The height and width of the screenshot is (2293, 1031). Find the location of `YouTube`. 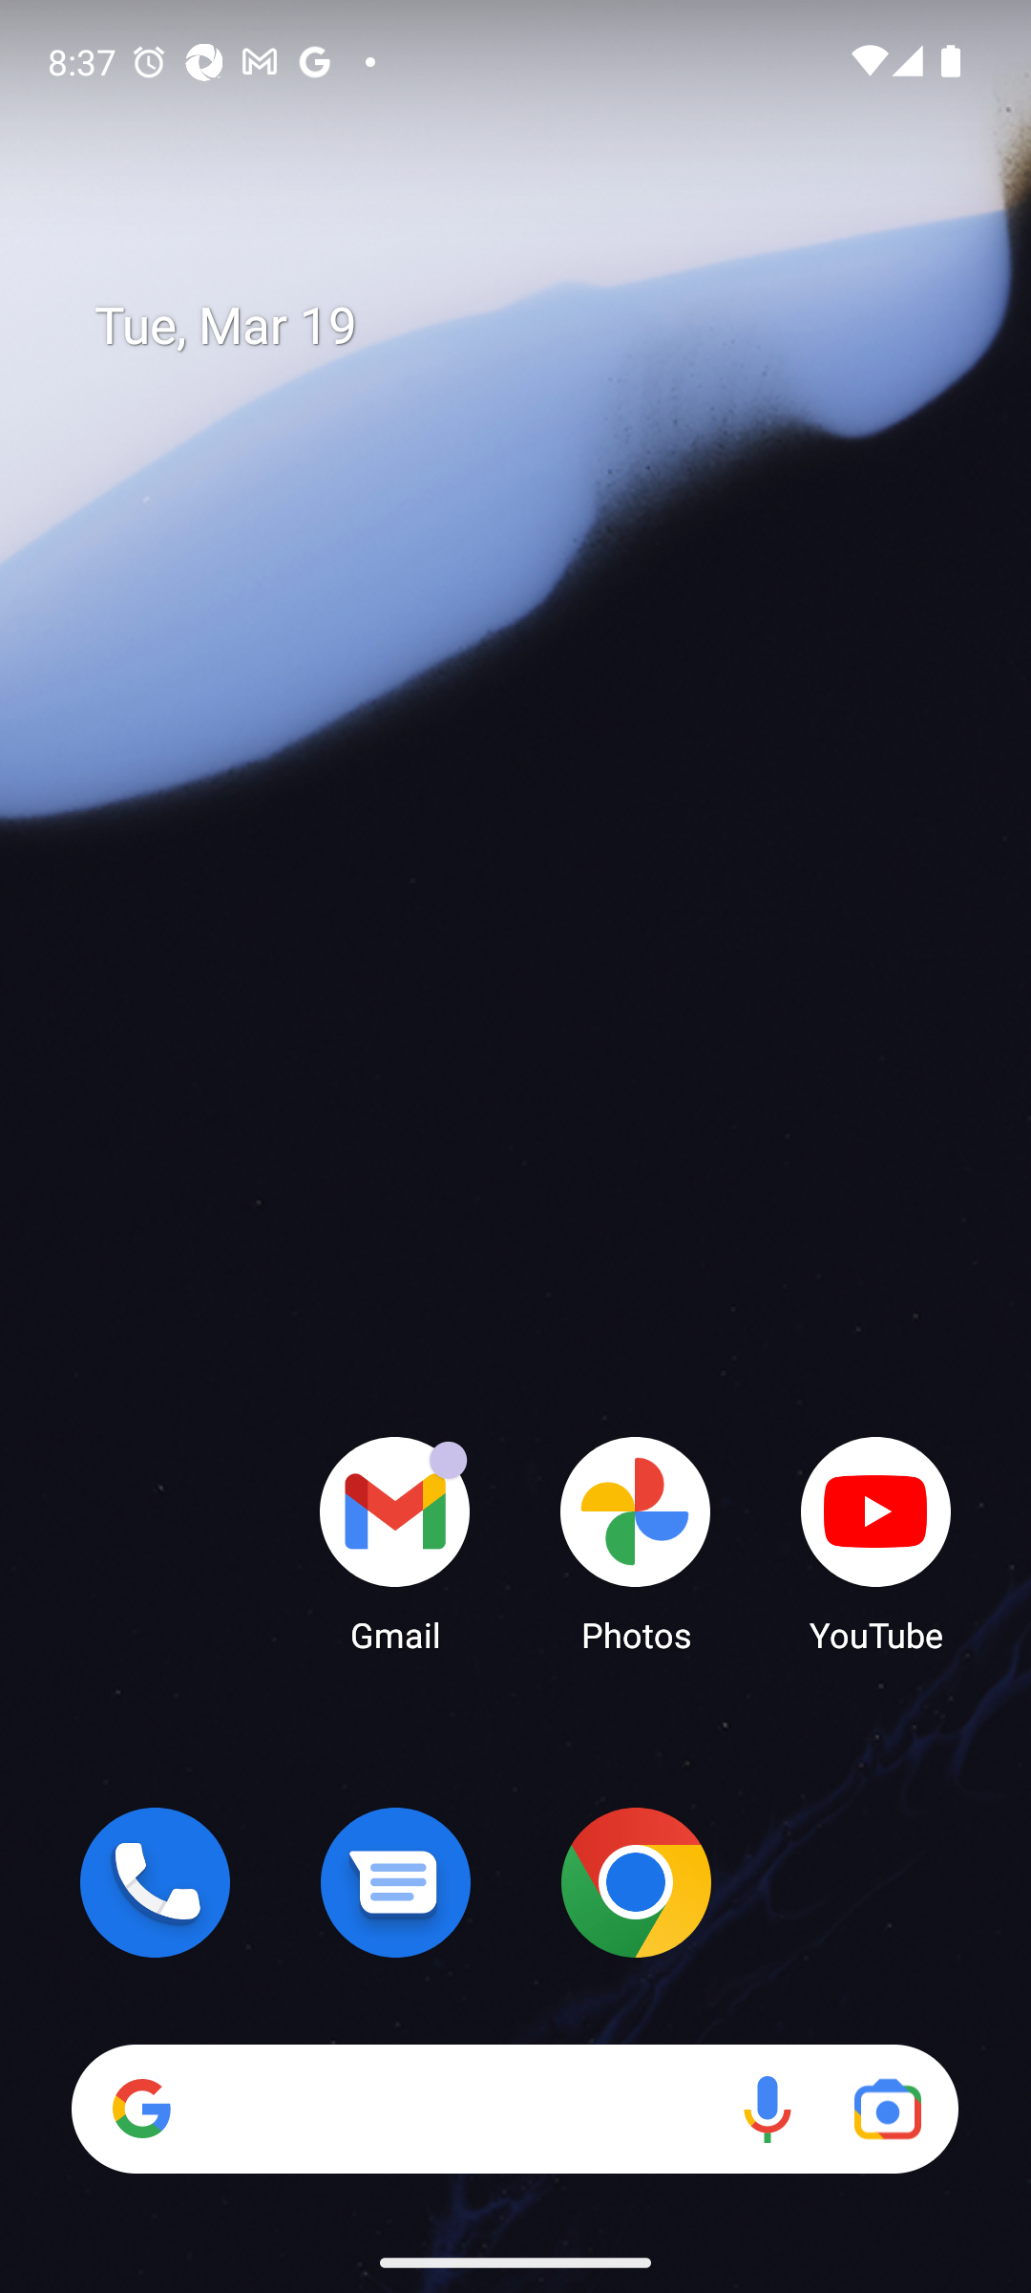

YouTube is located at coordinates (876, 1543).